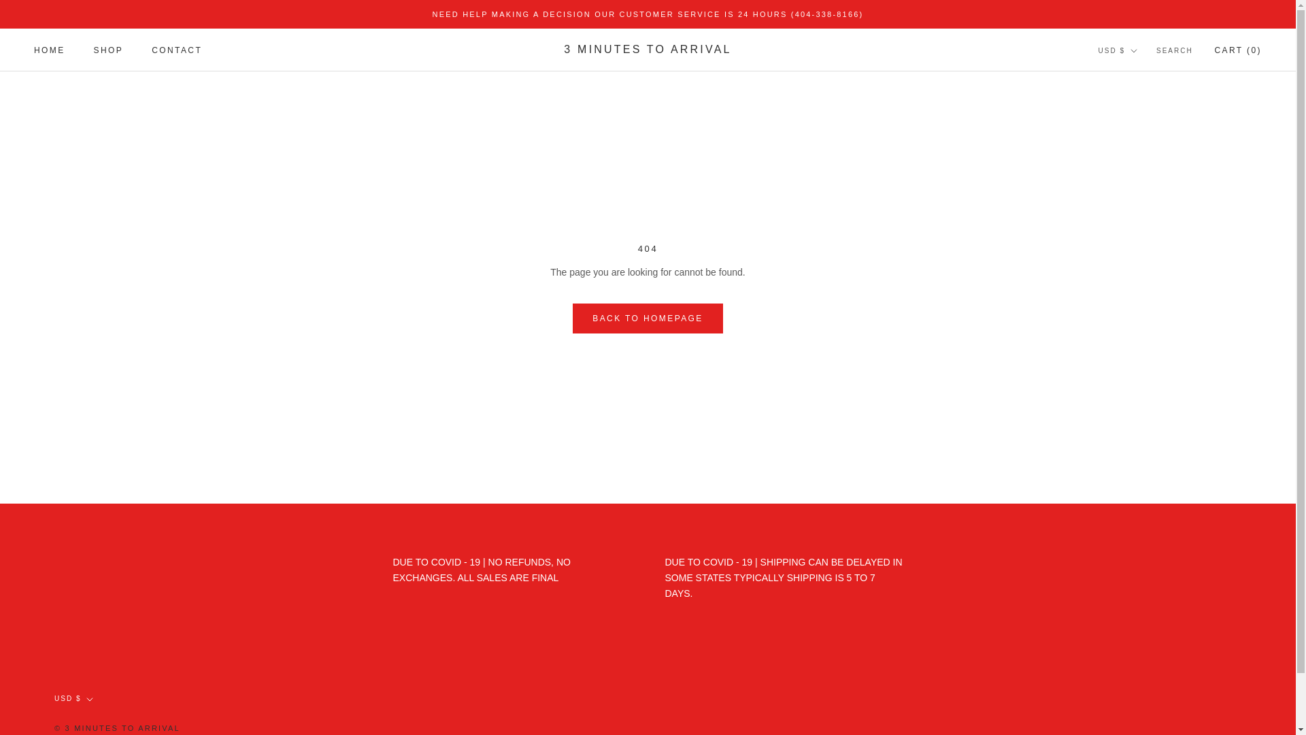 This screenshot has height=735, width=1306. Describe the element at coordinates (1141, 242) in the screenshot. I see `BBD` at that location.